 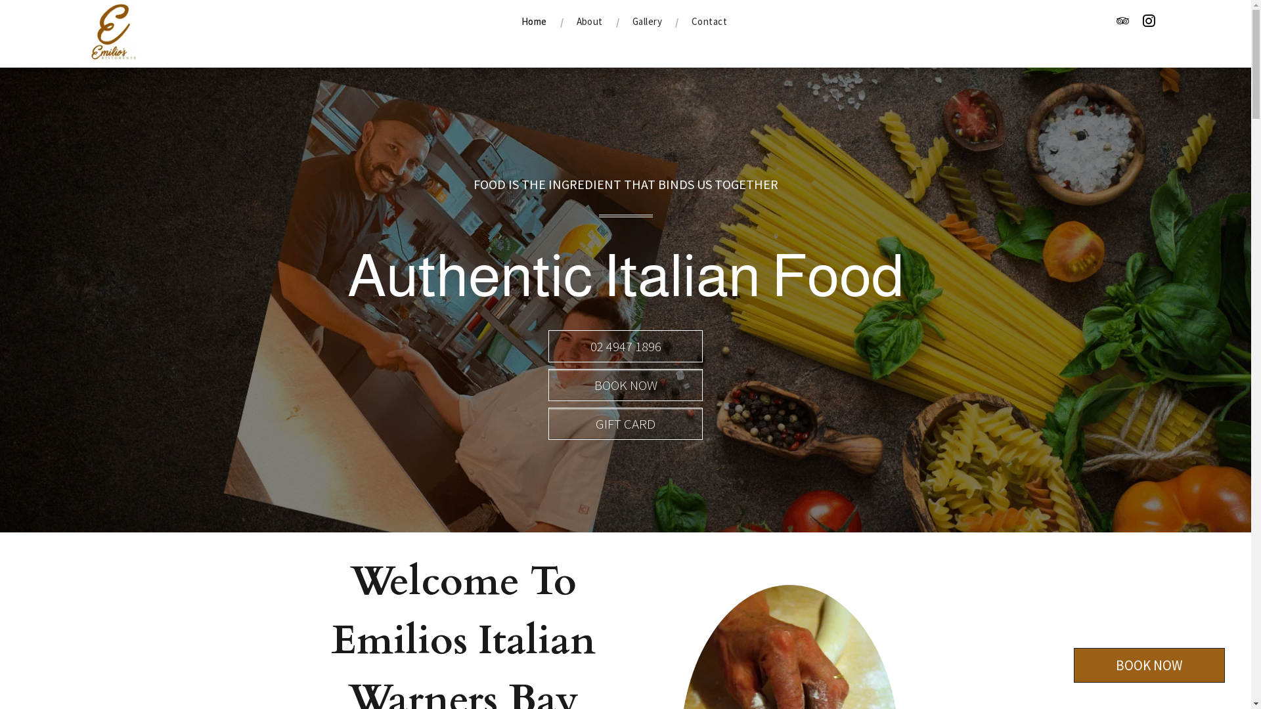 I want to click on BOOK NOW, so click(x=1149, y=666).